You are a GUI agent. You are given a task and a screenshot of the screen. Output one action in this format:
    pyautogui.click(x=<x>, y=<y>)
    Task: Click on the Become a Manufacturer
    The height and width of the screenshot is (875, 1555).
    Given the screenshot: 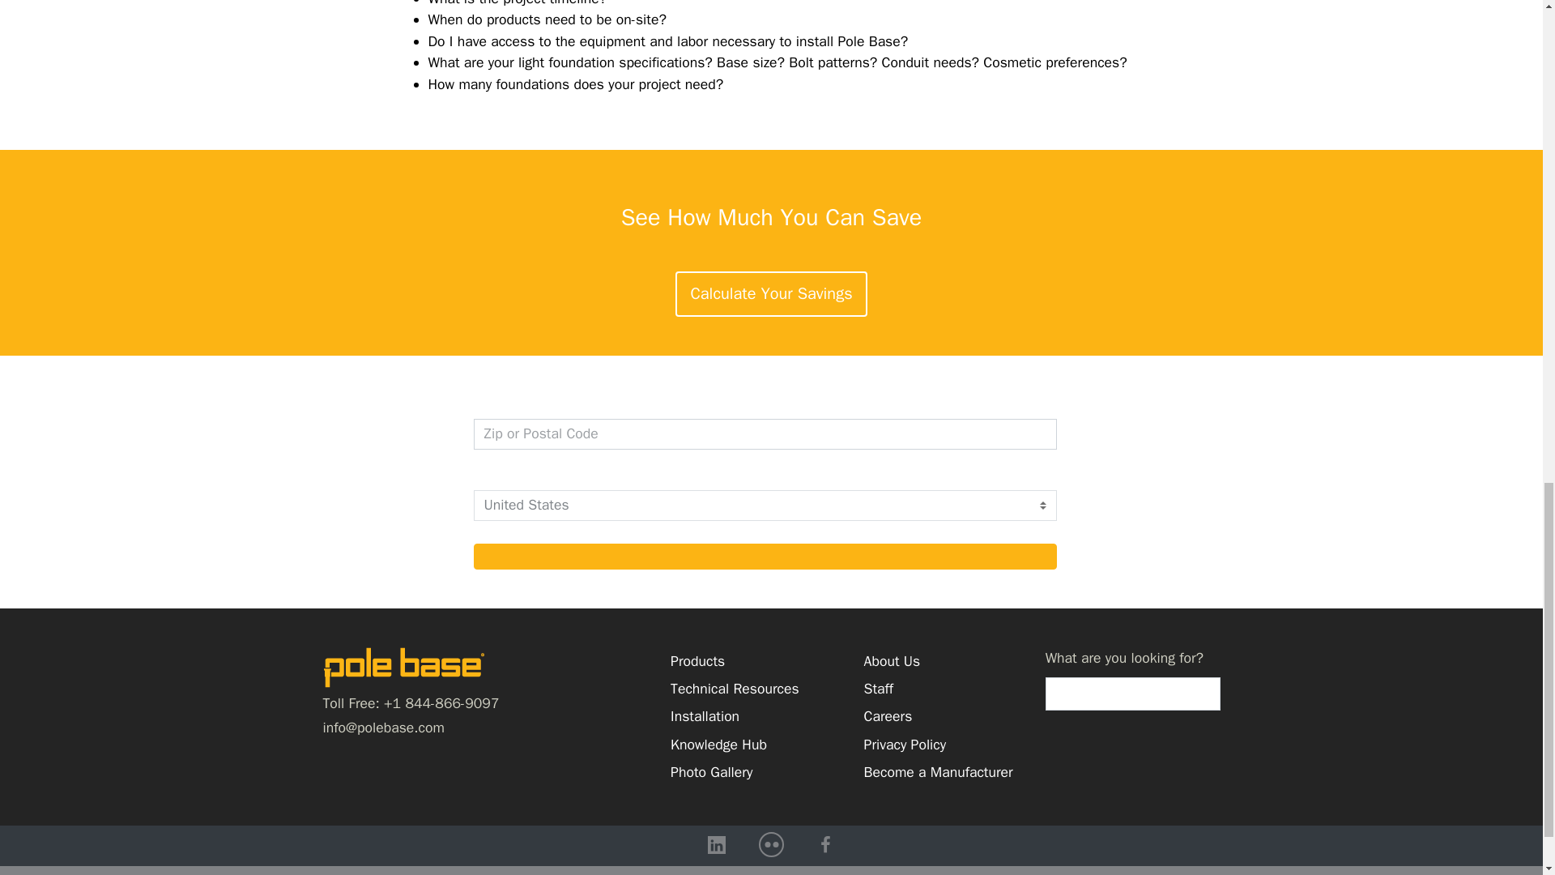 What is the action you would take?
    pyautogui.click(x=939, y=771)
    